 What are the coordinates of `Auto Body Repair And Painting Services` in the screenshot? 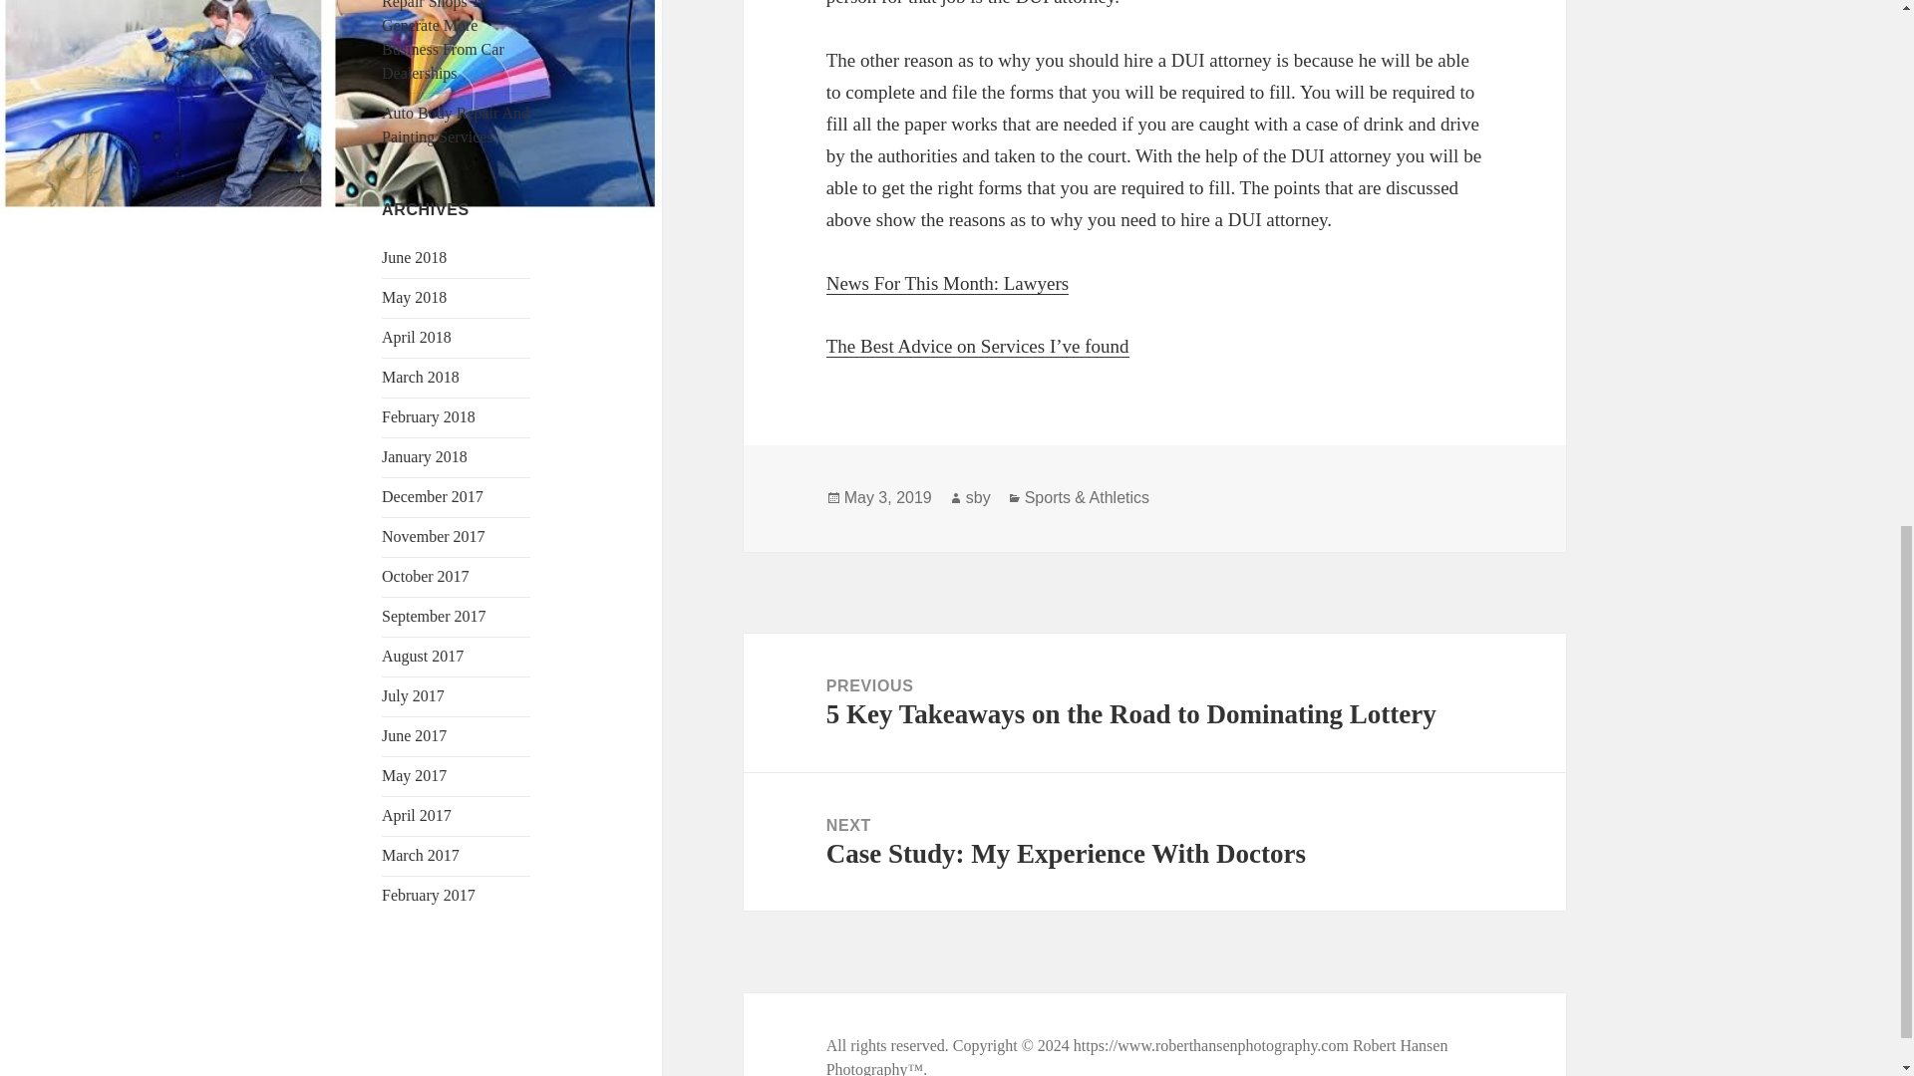 It's located at (413, 735).